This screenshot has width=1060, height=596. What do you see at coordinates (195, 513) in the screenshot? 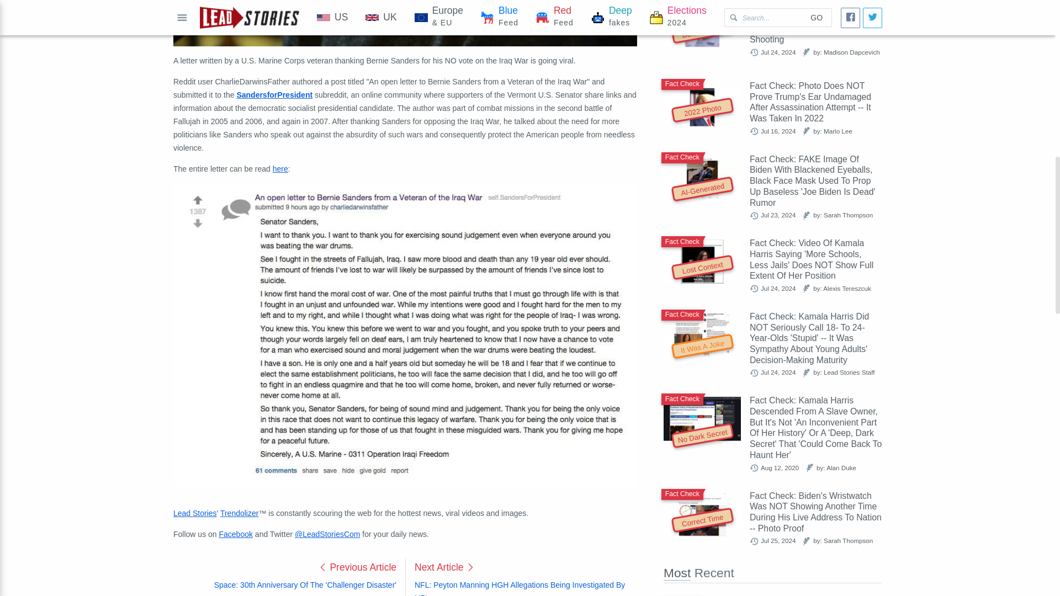
I see `Lead Stories` at bounding box center [195, 513].